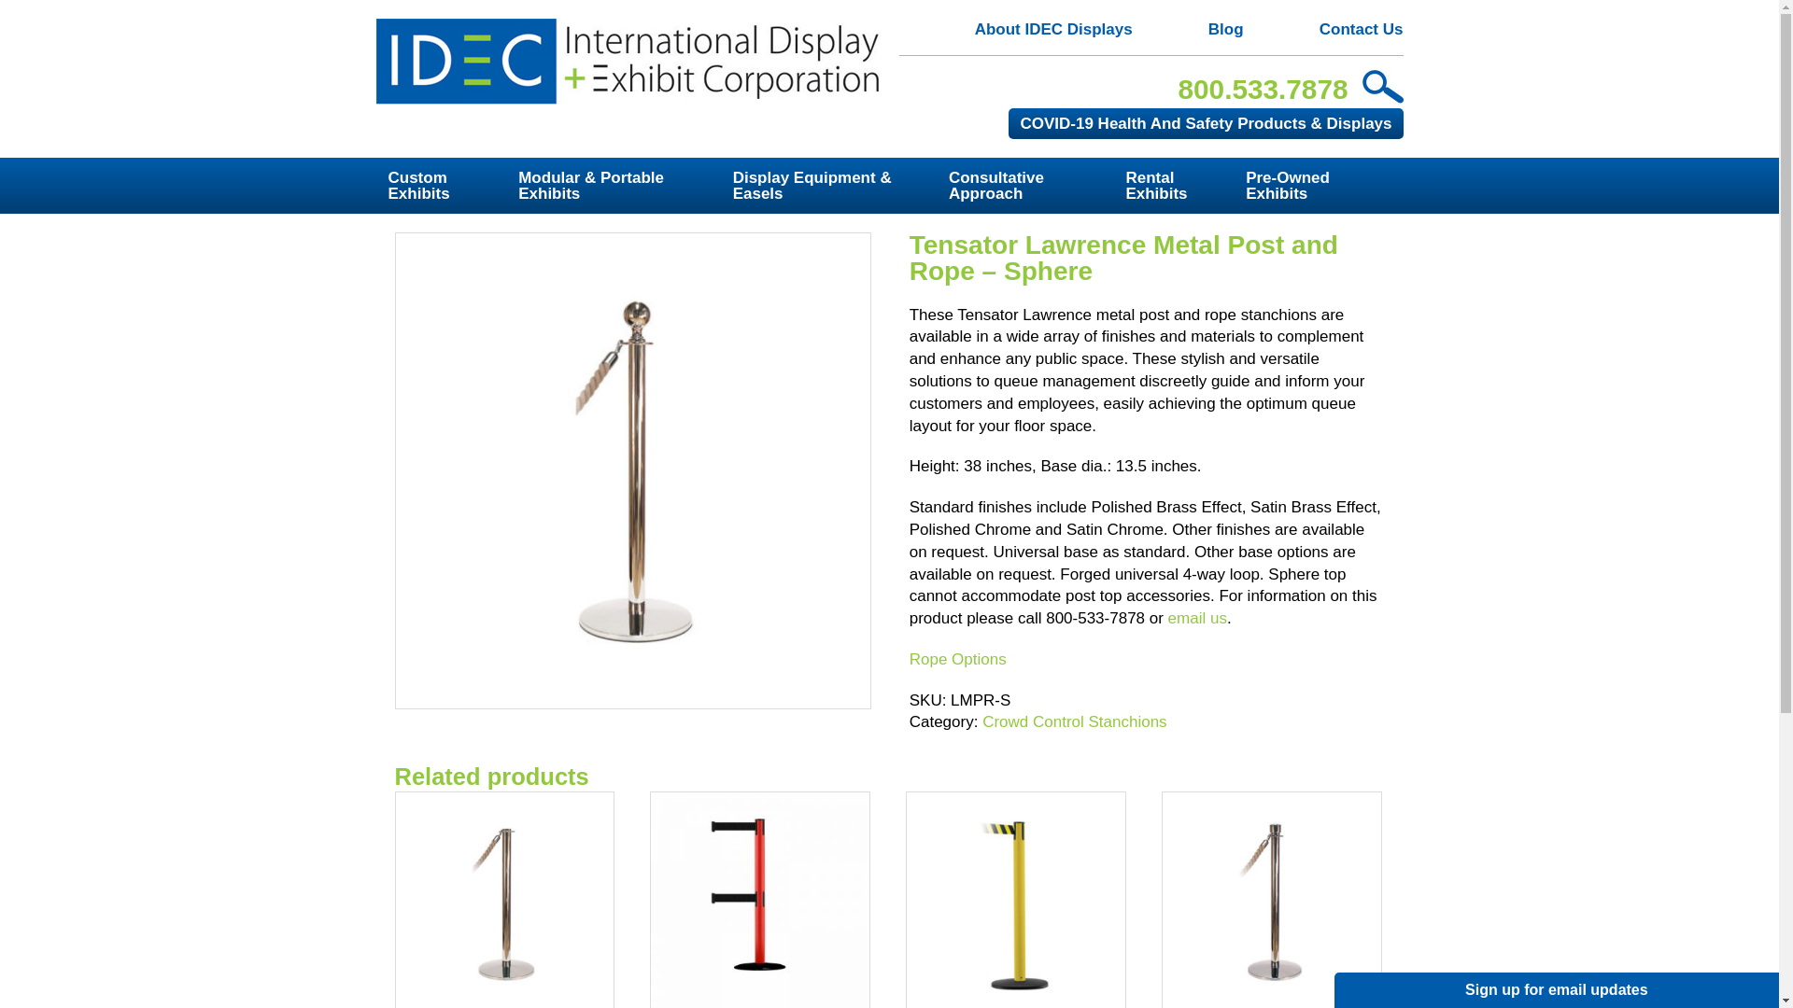 The width and height of the screenshot is (1793, 1008). I want to click on About IDEC Displays, so click(1014, 30).